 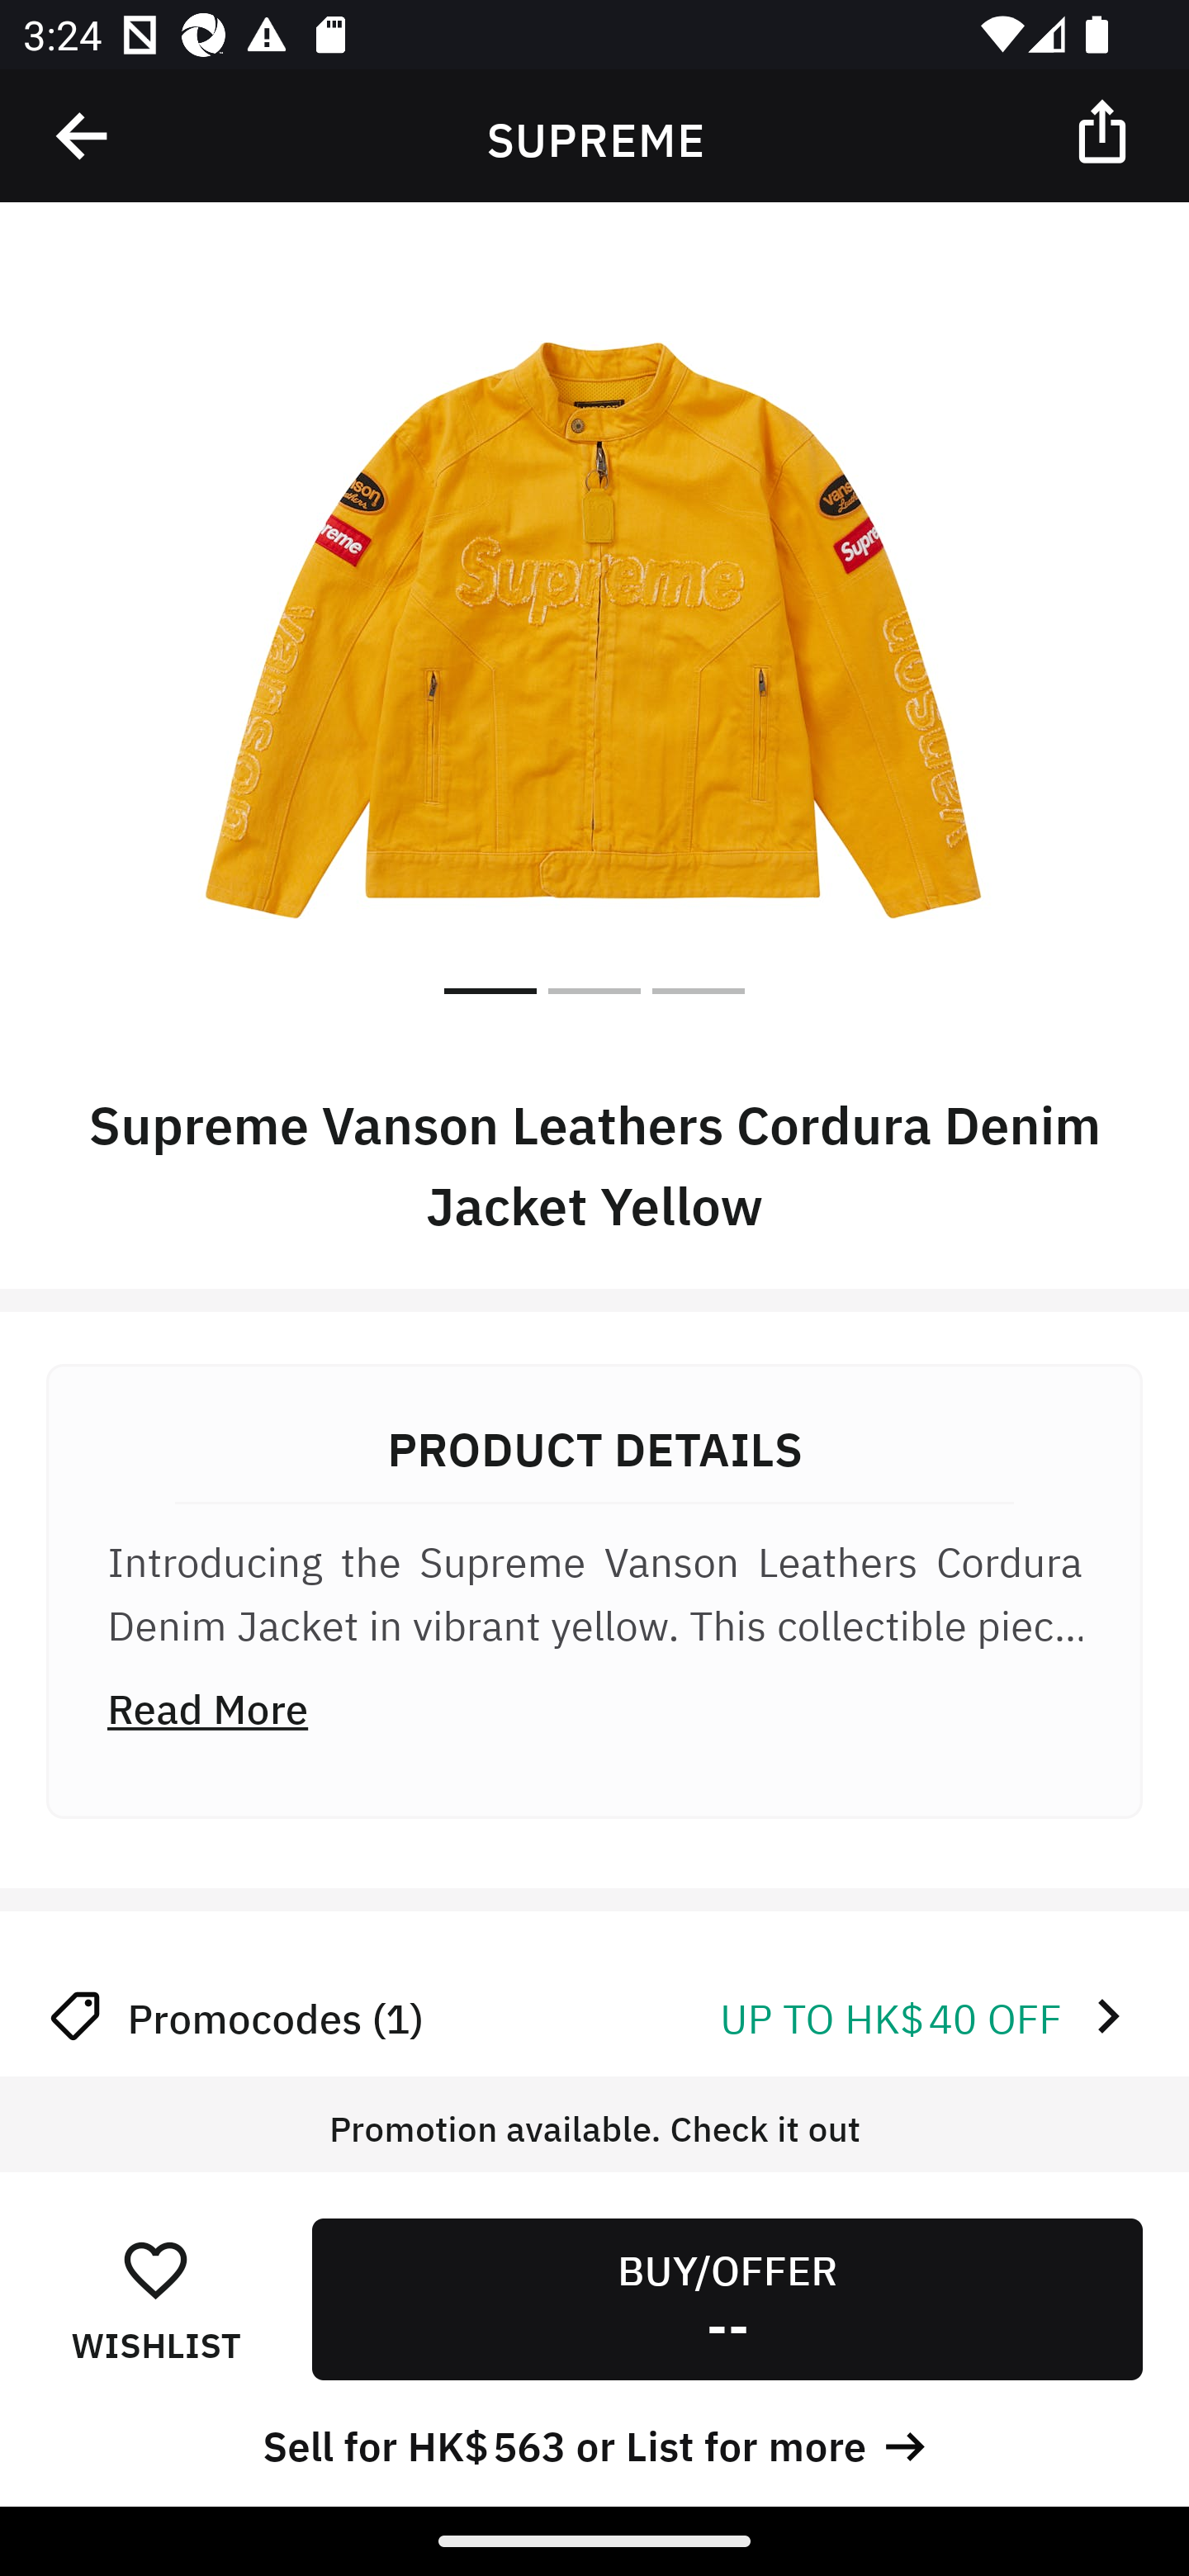 I want to click on Promocodes (1) UP TO HK$ 40 OFF , so click(x=594, y=2015).